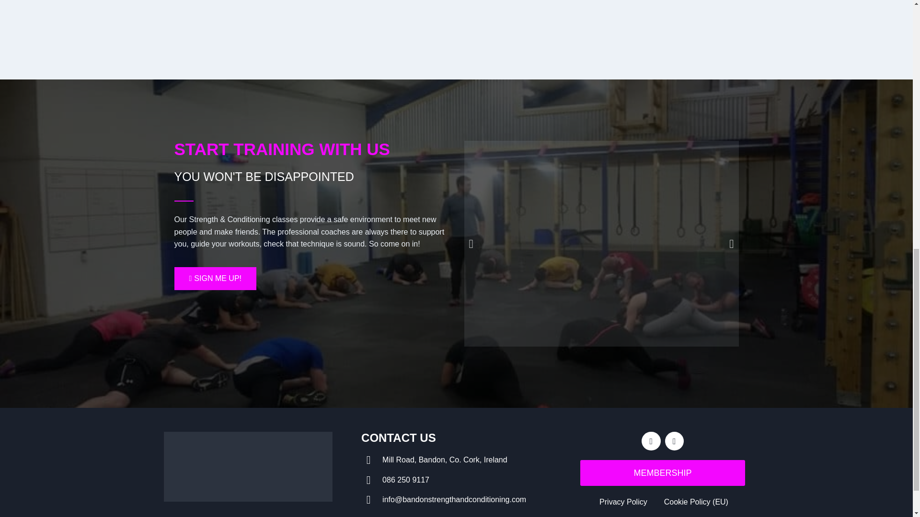 The height and width of the screenshot is (517, 920). I want to click on 086 250 9117, so click(456, 480).